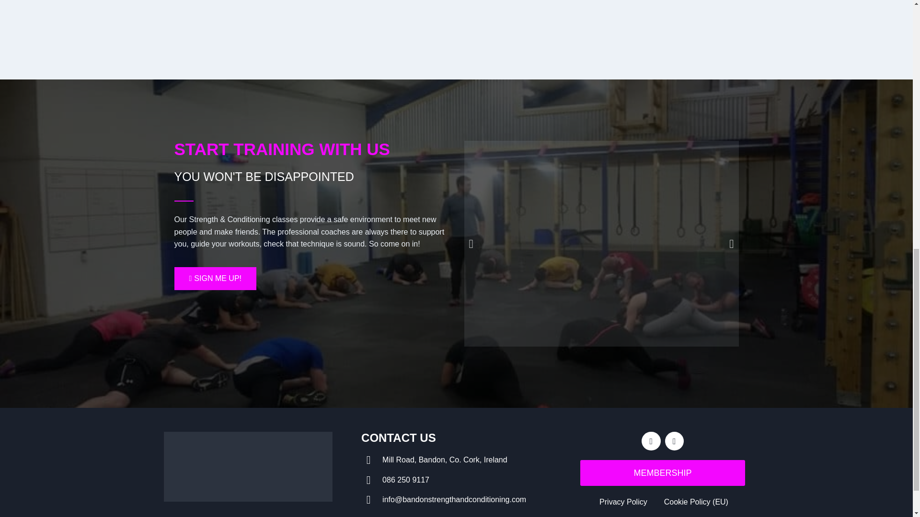 The height and width of the screenshot is (517, 920). I want to click on 086 250 9117, so click(456, 480).